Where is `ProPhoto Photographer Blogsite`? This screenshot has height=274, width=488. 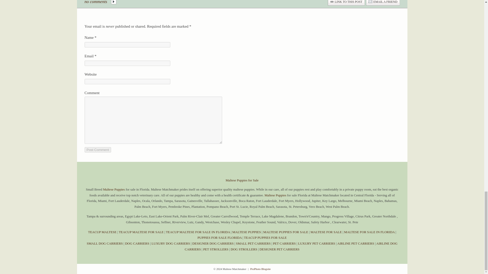
ProPhoto Photographer Blogsite is located at coordinates (260, 269).